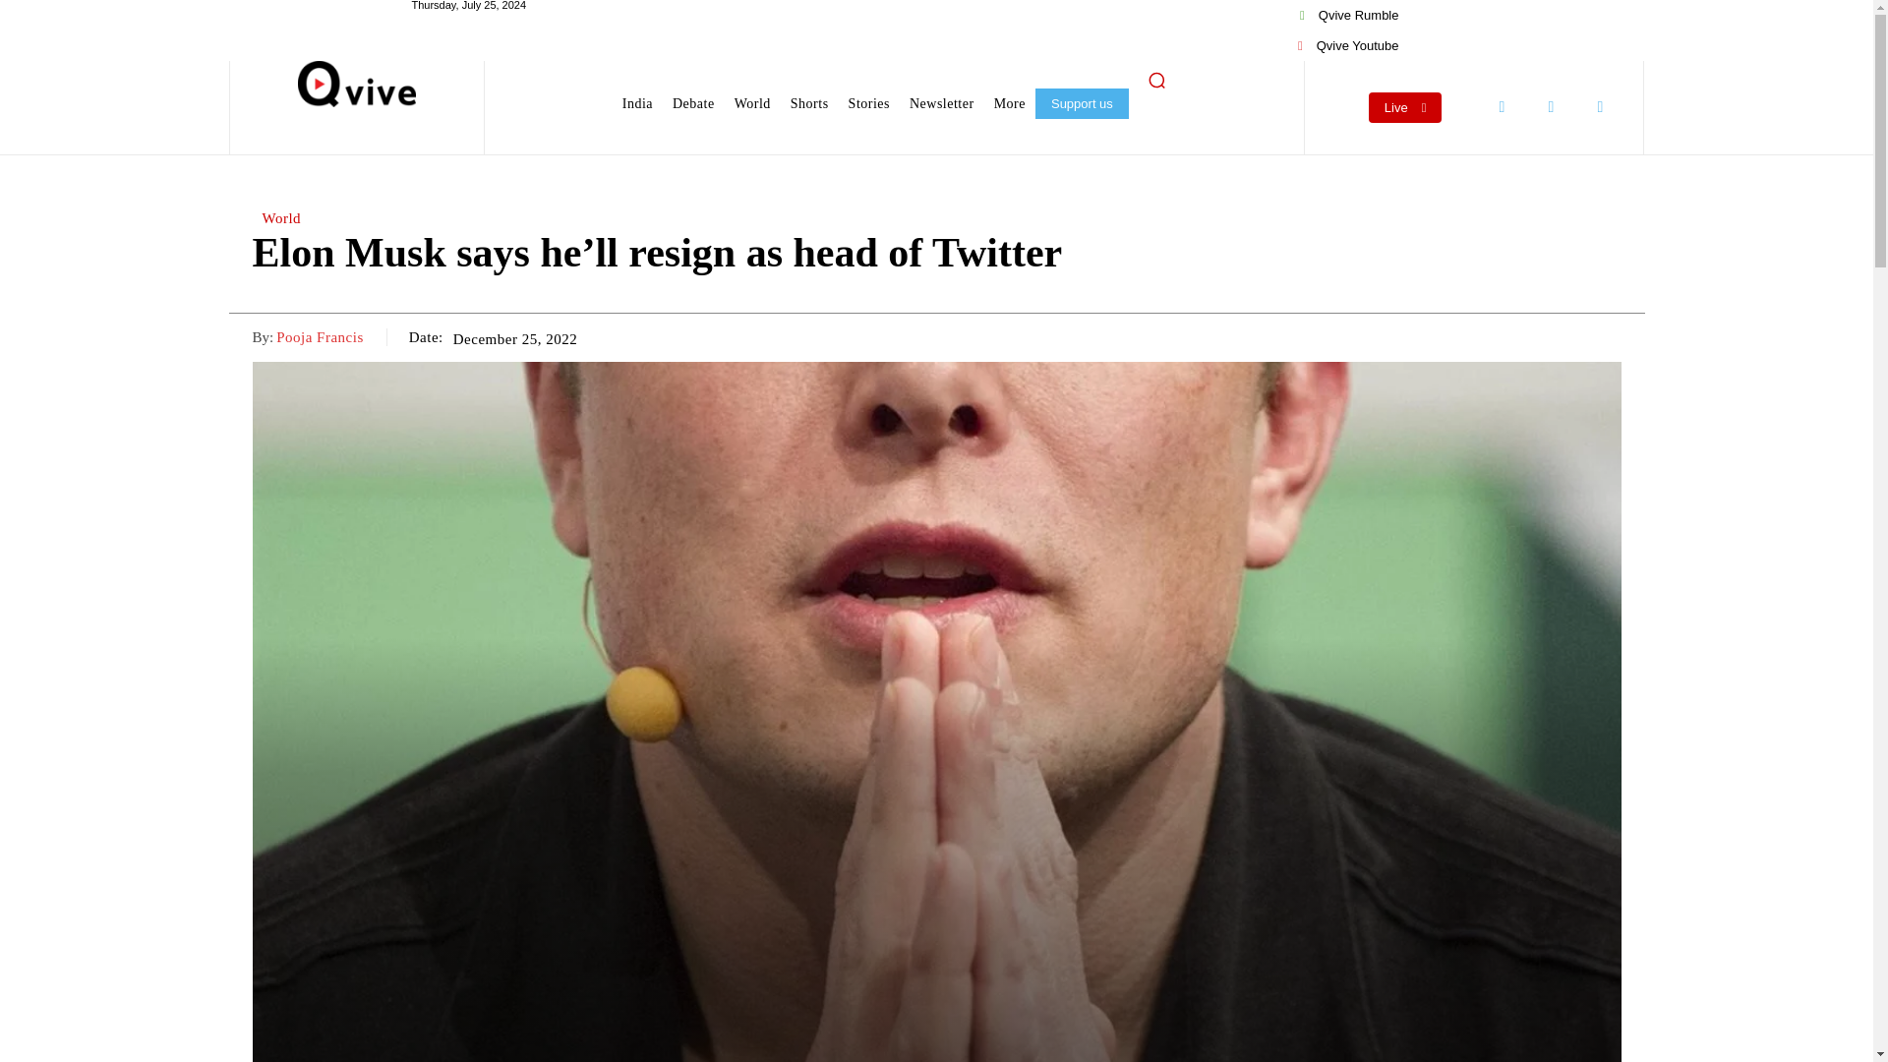 This screenshot has width=1888, height=1062. Describe the element at coordinates (1082, 102) in the screenshot. I see `Support us` at that location.